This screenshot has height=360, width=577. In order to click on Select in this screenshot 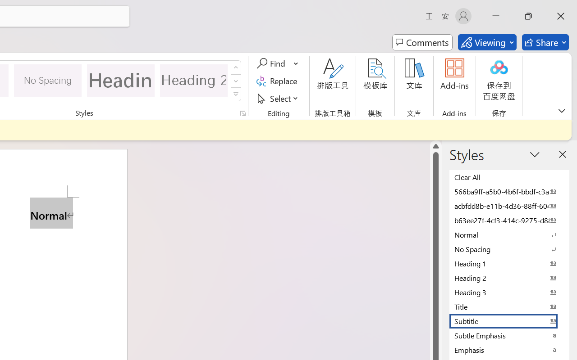, I will do `click(279, 98)`.